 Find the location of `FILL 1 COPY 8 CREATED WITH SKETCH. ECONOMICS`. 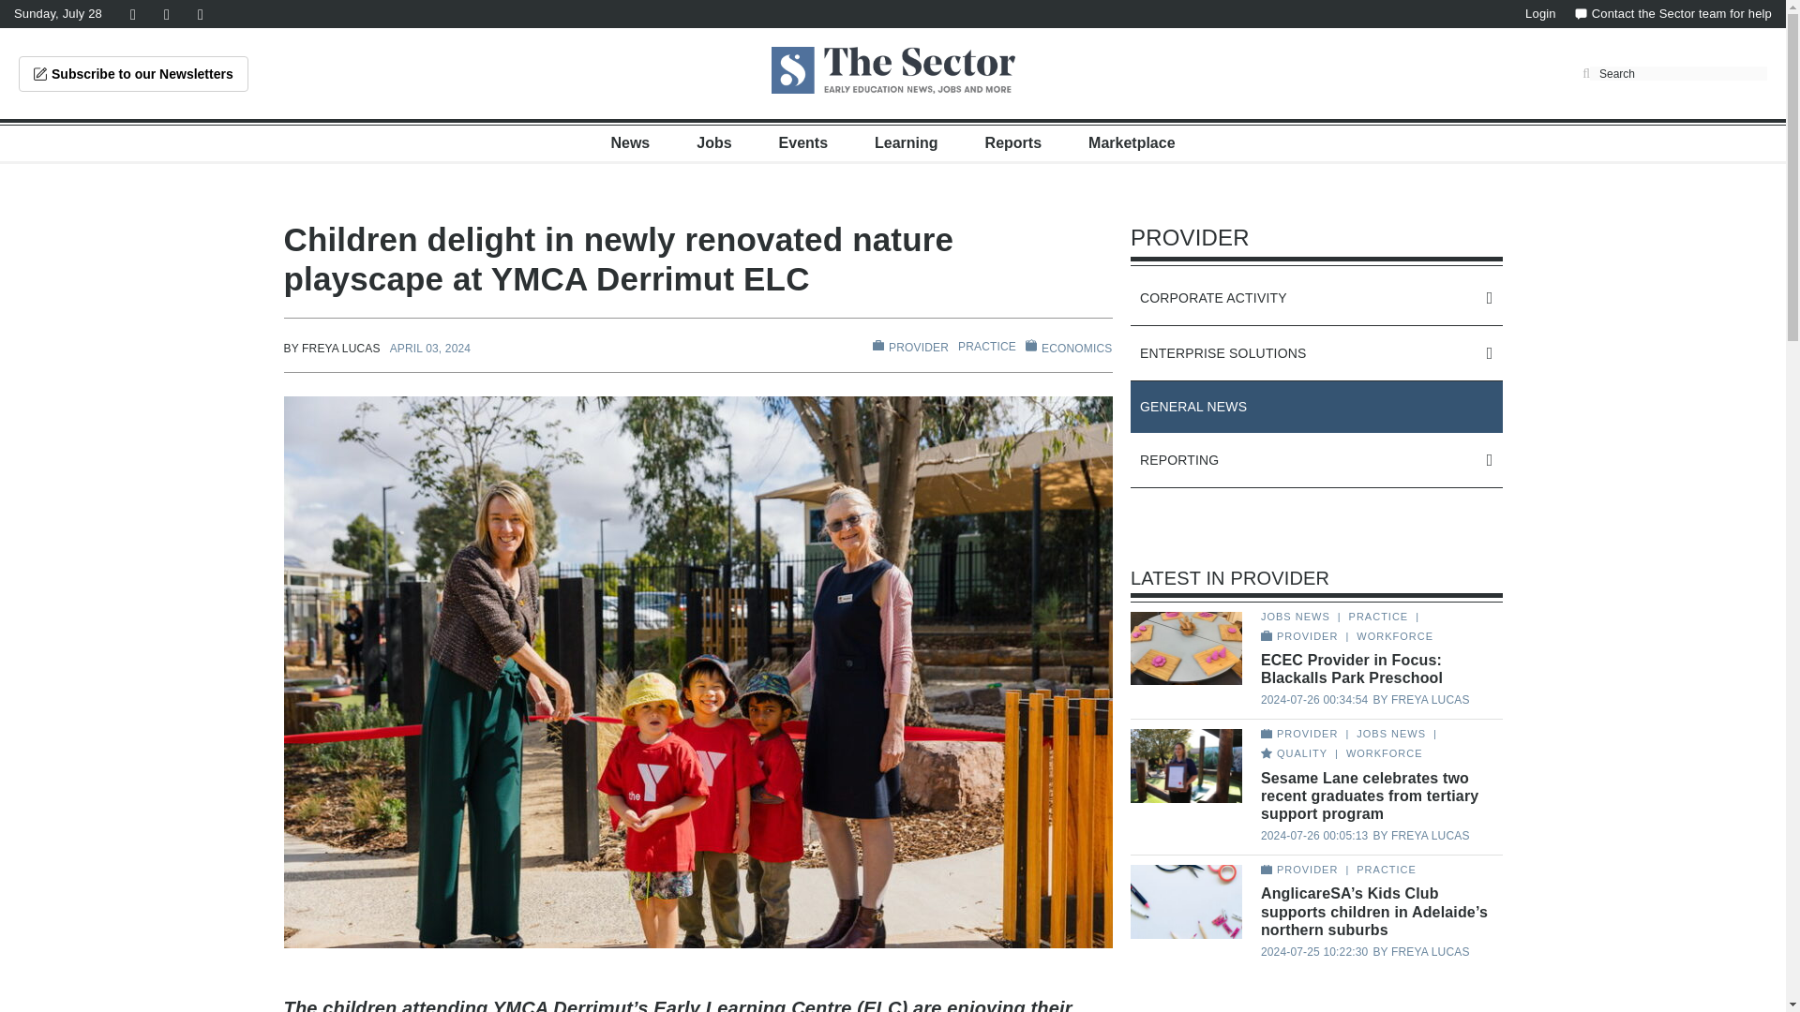

FILL 1 COPY 8 CREATED WITH SKETCH. ECONOMICS is located at coordinates (1069, 347).